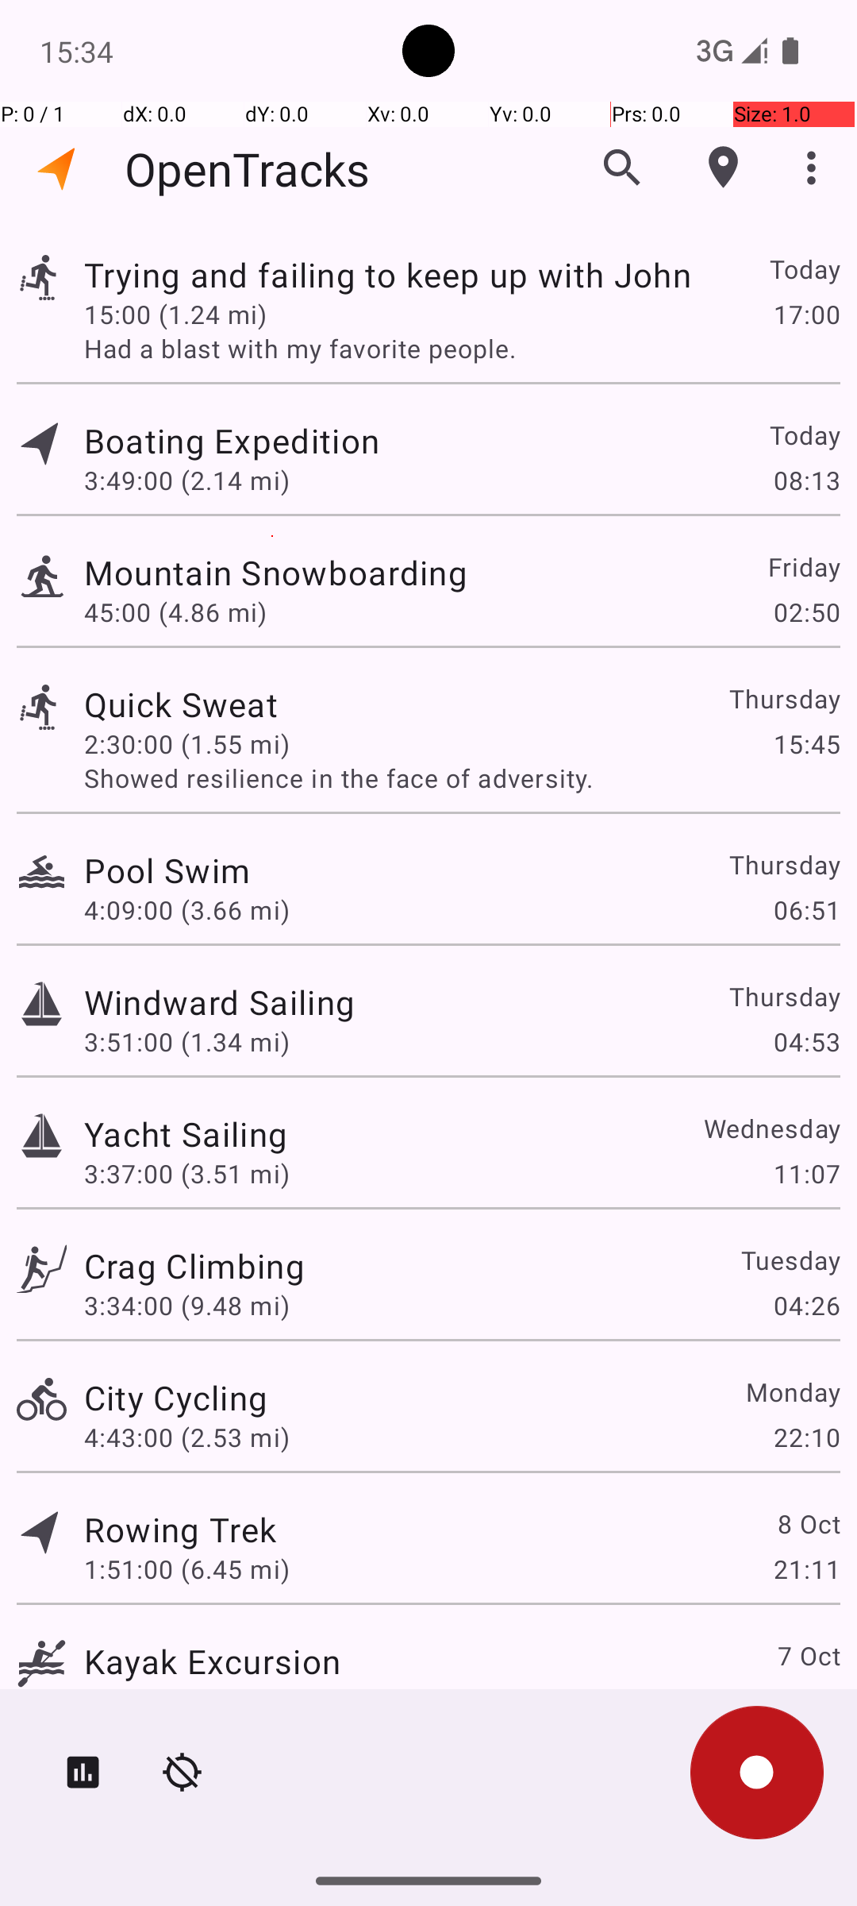  Describe the element at coordinates (248, 168) in the screenshot. I see `OpenTracks` at that location.